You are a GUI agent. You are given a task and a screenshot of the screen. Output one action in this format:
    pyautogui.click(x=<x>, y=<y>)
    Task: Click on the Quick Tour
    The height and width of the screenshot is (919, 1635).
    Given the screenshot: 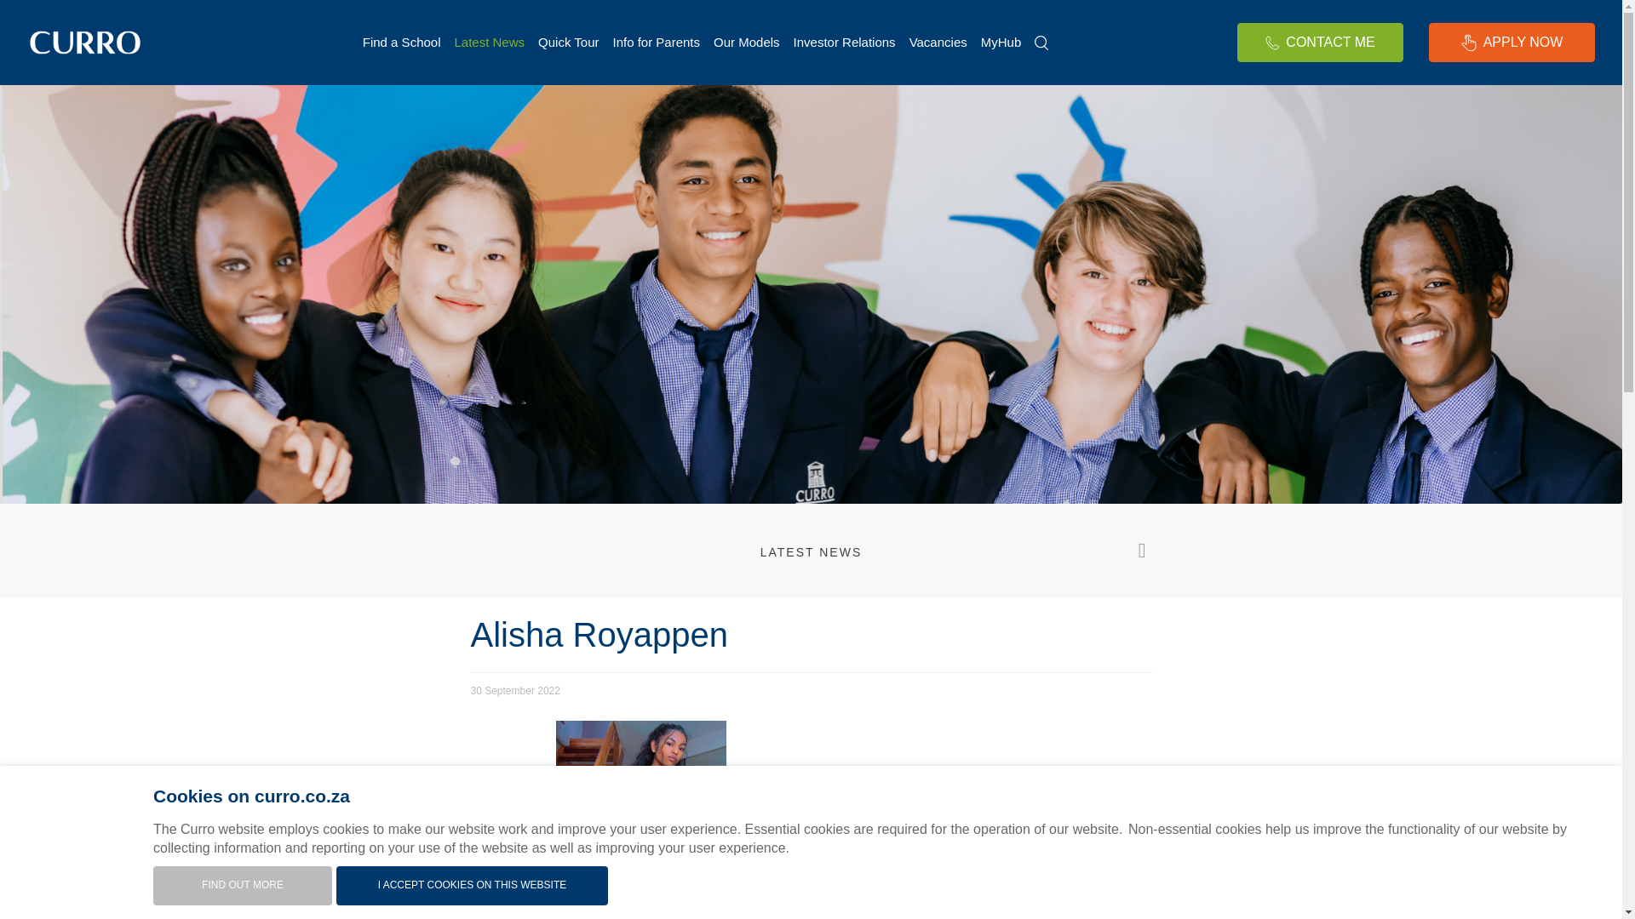 What is the action you would take?
    pyautogui.click(x=568, y=43)
    